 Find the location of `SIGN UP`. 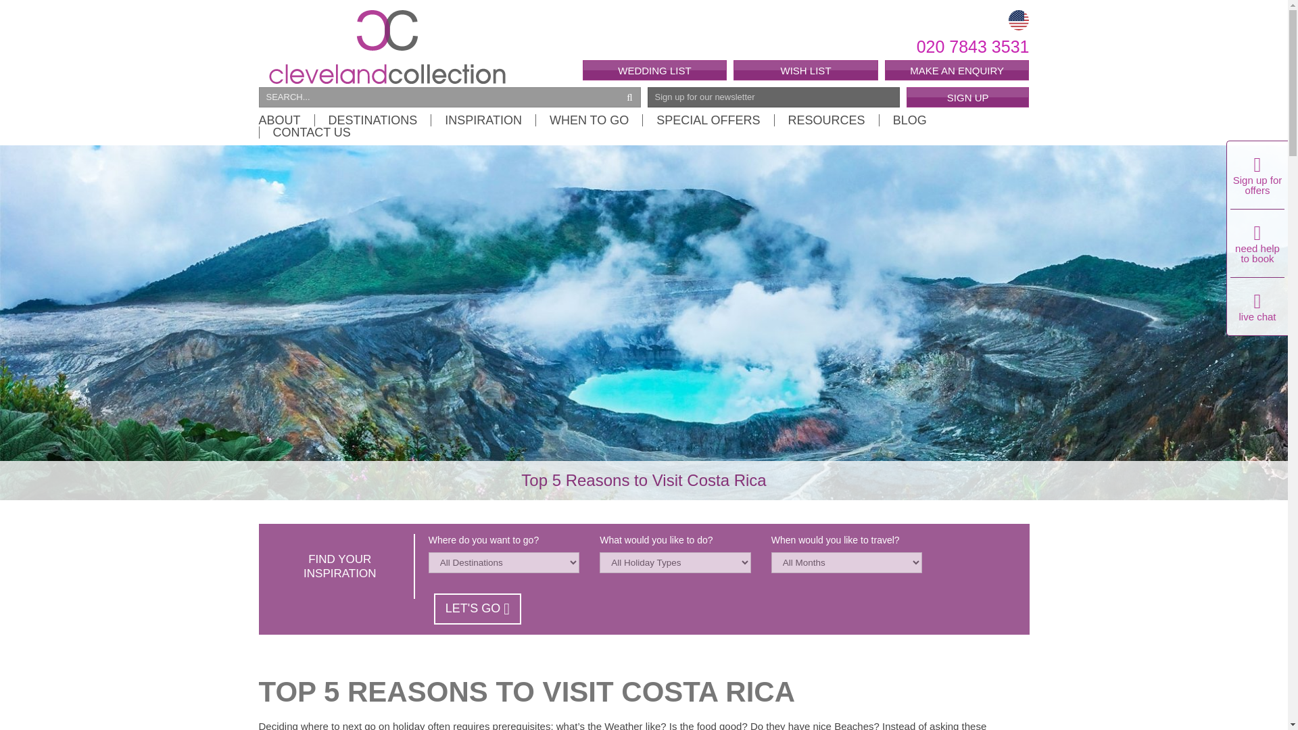

SIGN UP is located at coordinates (967, 97).